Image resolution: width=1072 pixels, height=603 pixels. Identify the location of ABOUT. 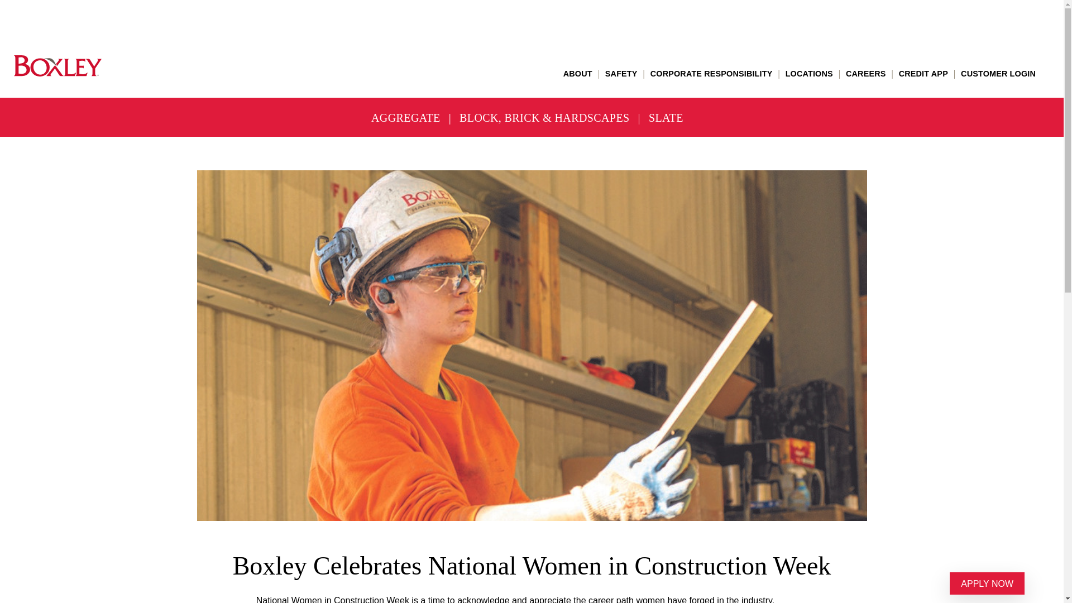
(578, 74).